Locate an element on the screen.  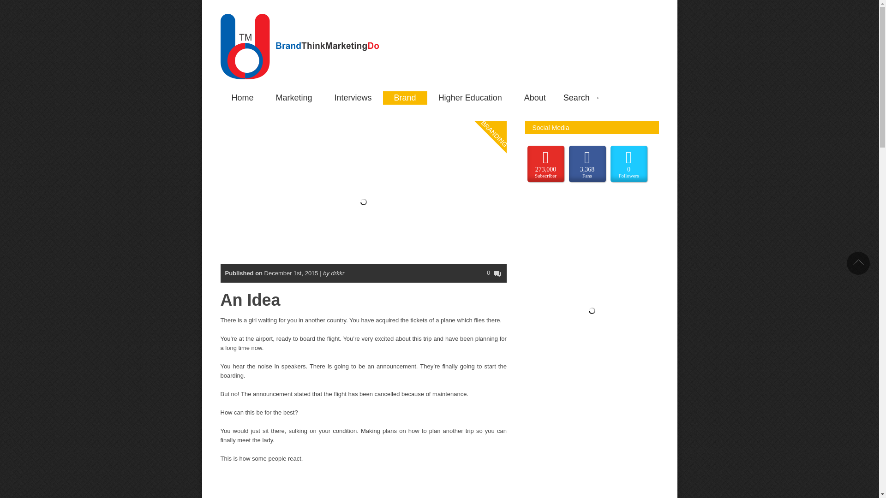
Home is located at coordinates (243, 98).